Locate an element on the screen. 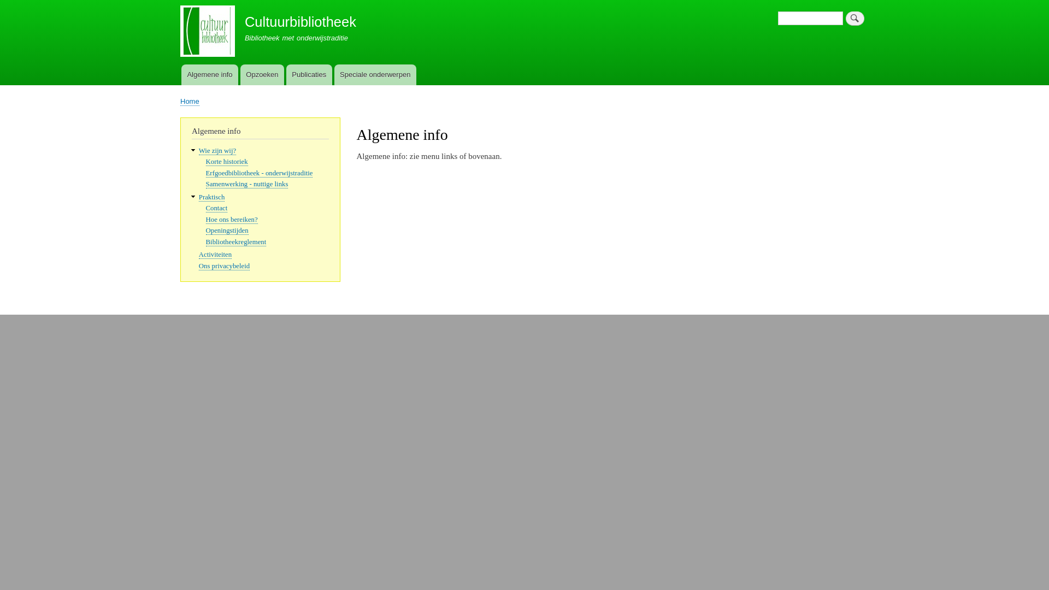  Korte historiek is located at coordinates (227, 162).